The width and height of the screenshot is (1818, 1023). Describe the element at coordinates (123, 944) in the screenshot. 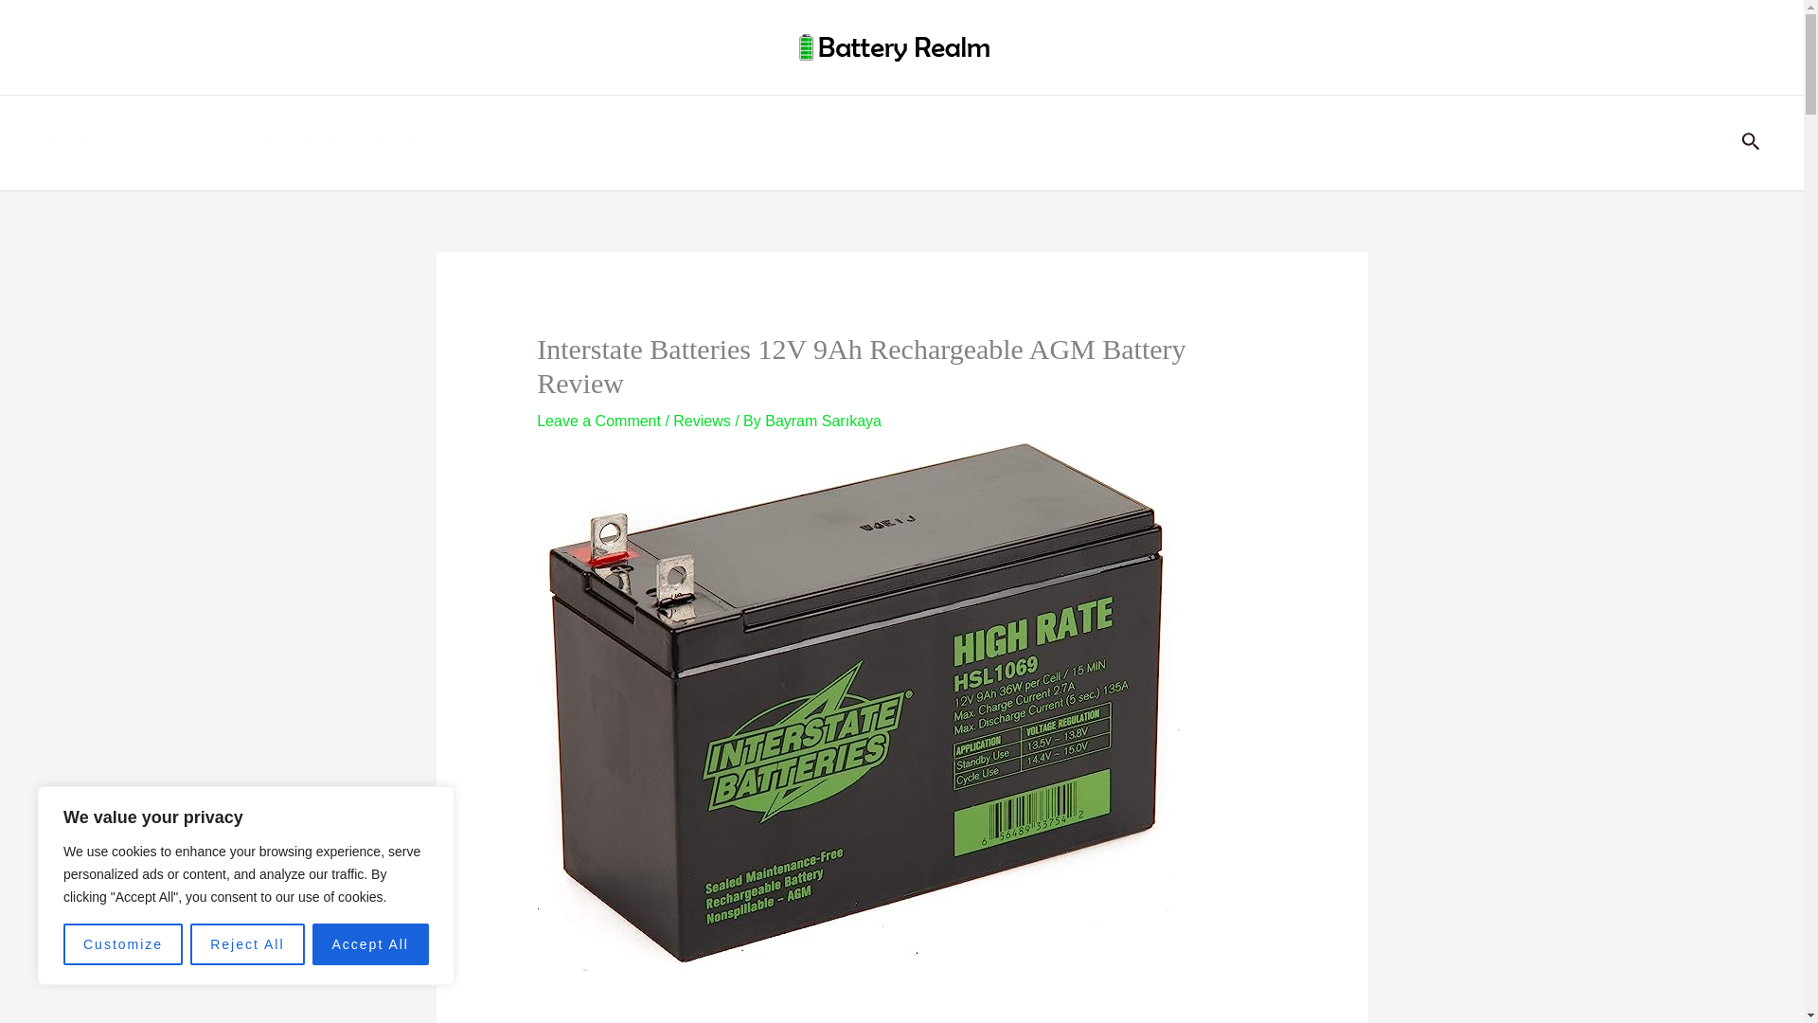

I see `Customize` at that location.